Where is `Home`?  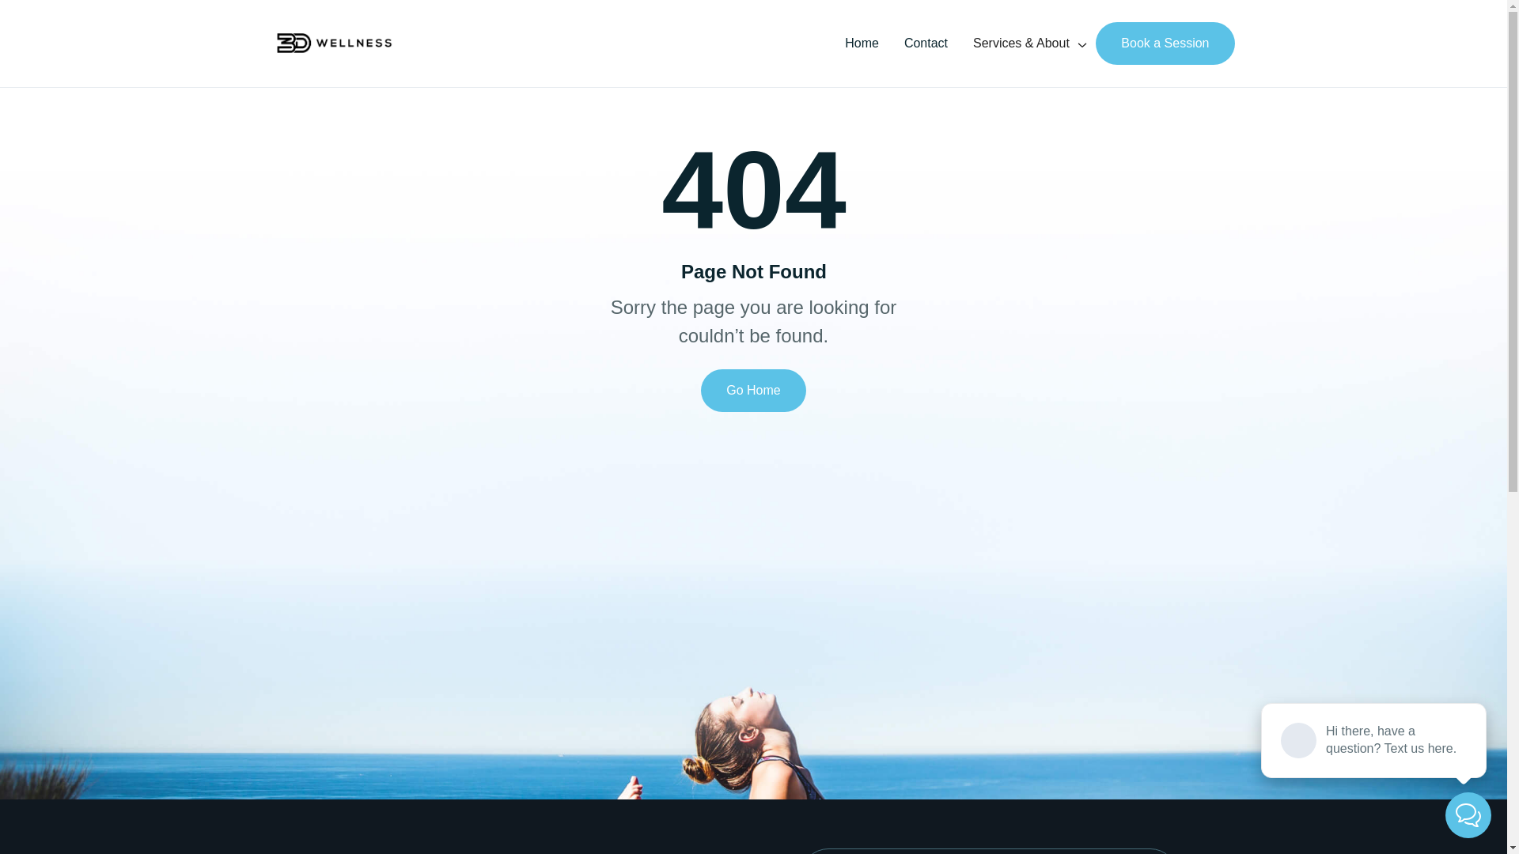 Home is located at coordinates (862, 43).